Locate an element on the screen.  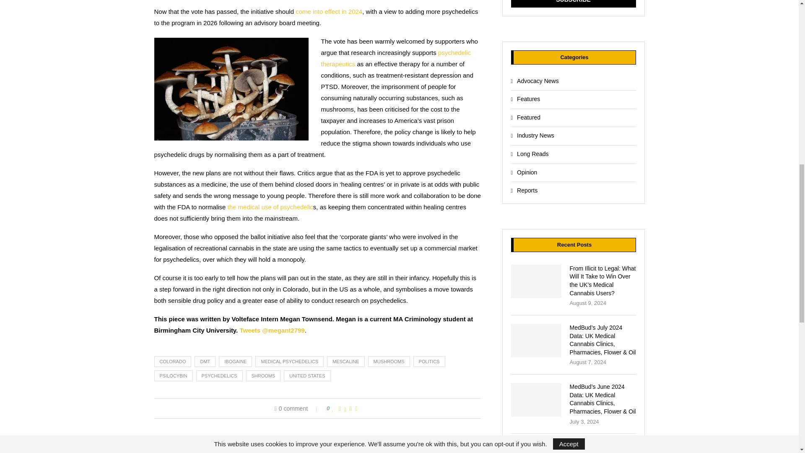
DMT is located at coordinates (205, 361).